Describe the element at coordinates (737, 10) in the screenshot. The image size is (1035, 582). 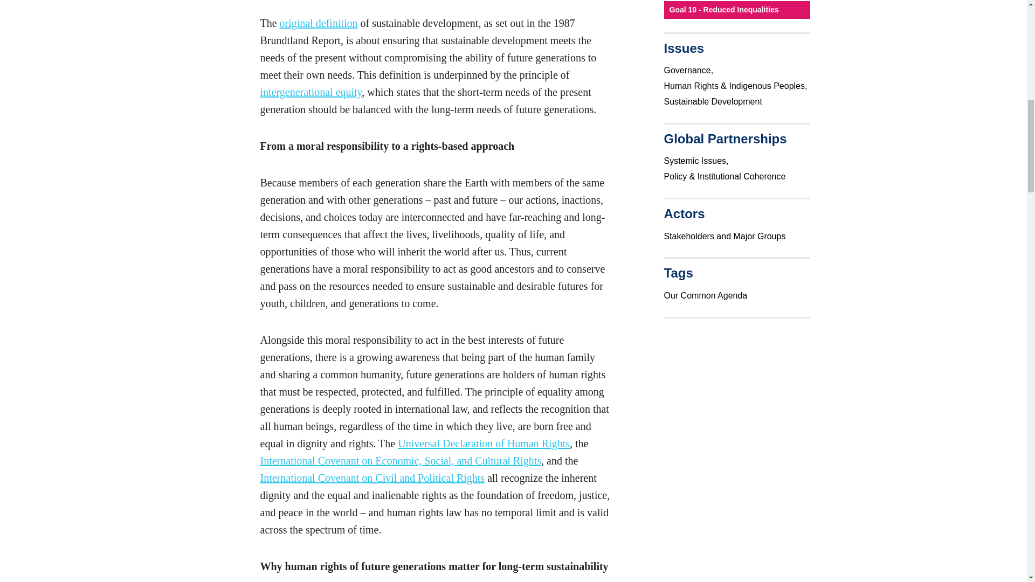
I see `Goal 10 - Reduced Inequalities` at that location.